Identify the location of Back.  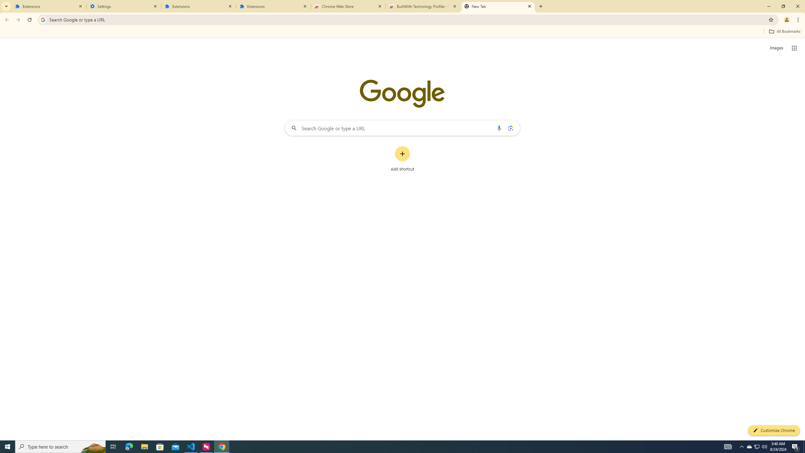
(6, 20).